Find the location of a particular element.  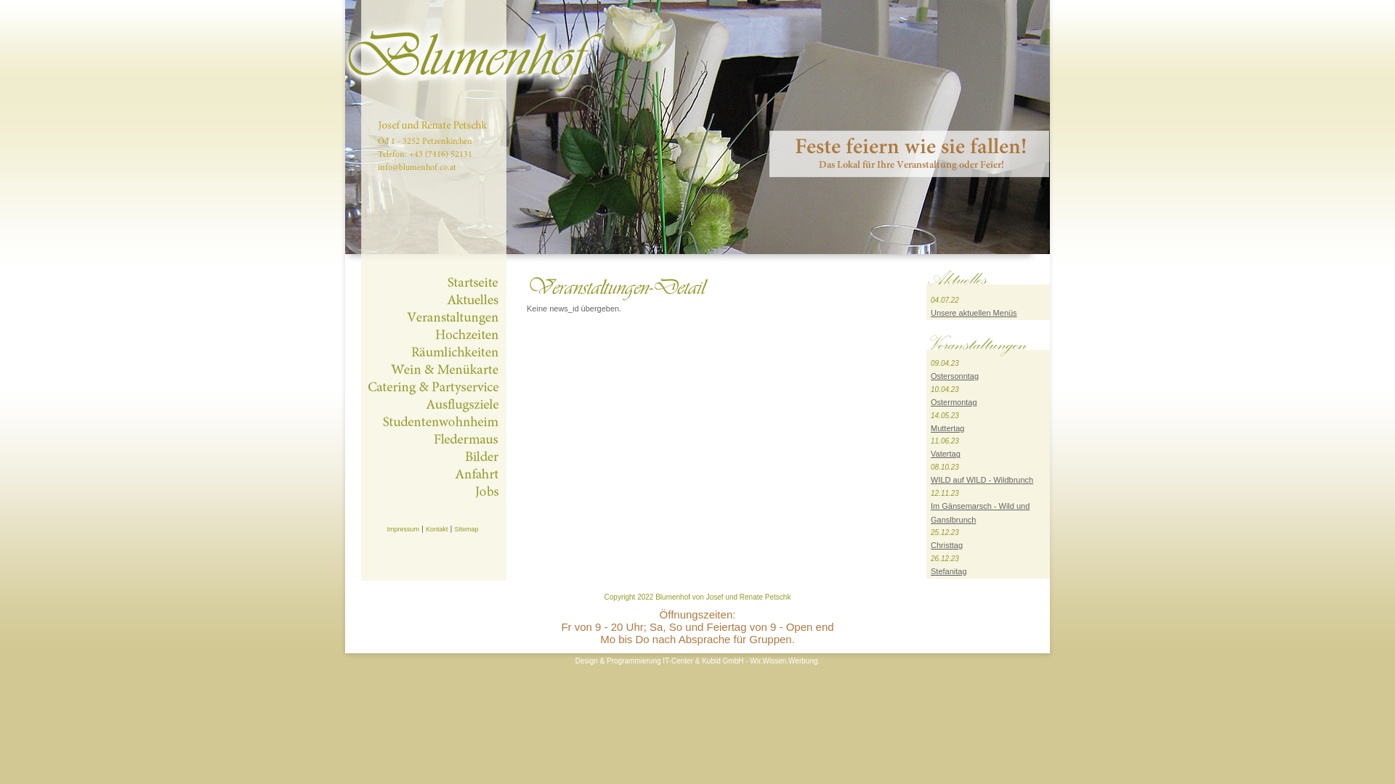

IT-Center & Kubid GmbH - Wir.Wissen.Werbung is located at coordinates (740, 661).